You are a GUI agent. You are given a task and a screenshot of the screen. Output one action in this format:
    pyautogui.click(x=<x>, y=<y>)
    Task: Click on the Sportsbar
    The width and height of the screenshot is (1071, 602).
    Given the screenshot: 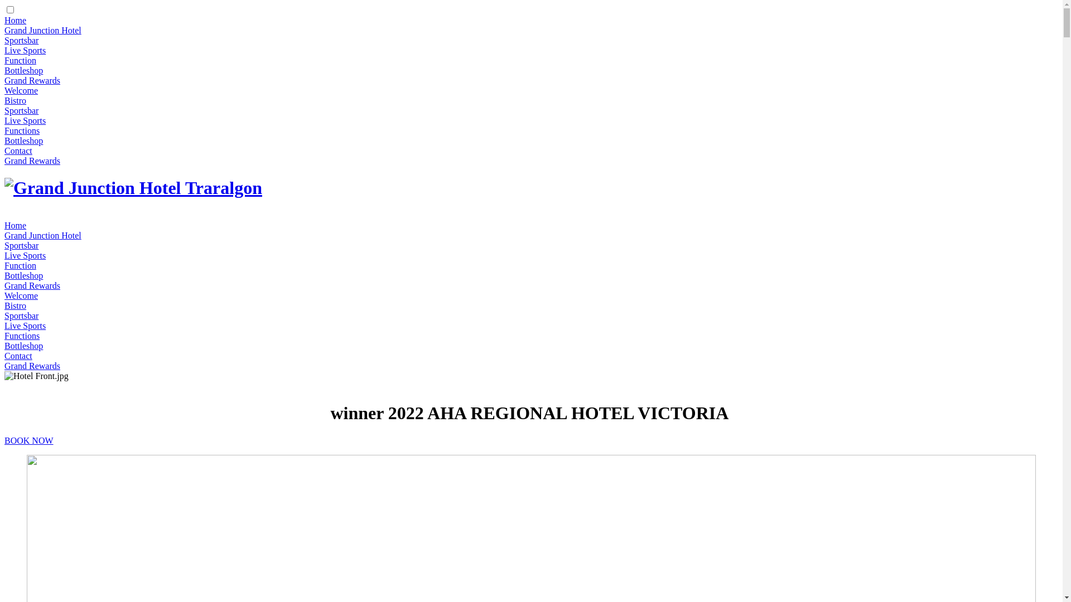 What is the action you would take?
    pyautogui.click(x=21, y=110)
    